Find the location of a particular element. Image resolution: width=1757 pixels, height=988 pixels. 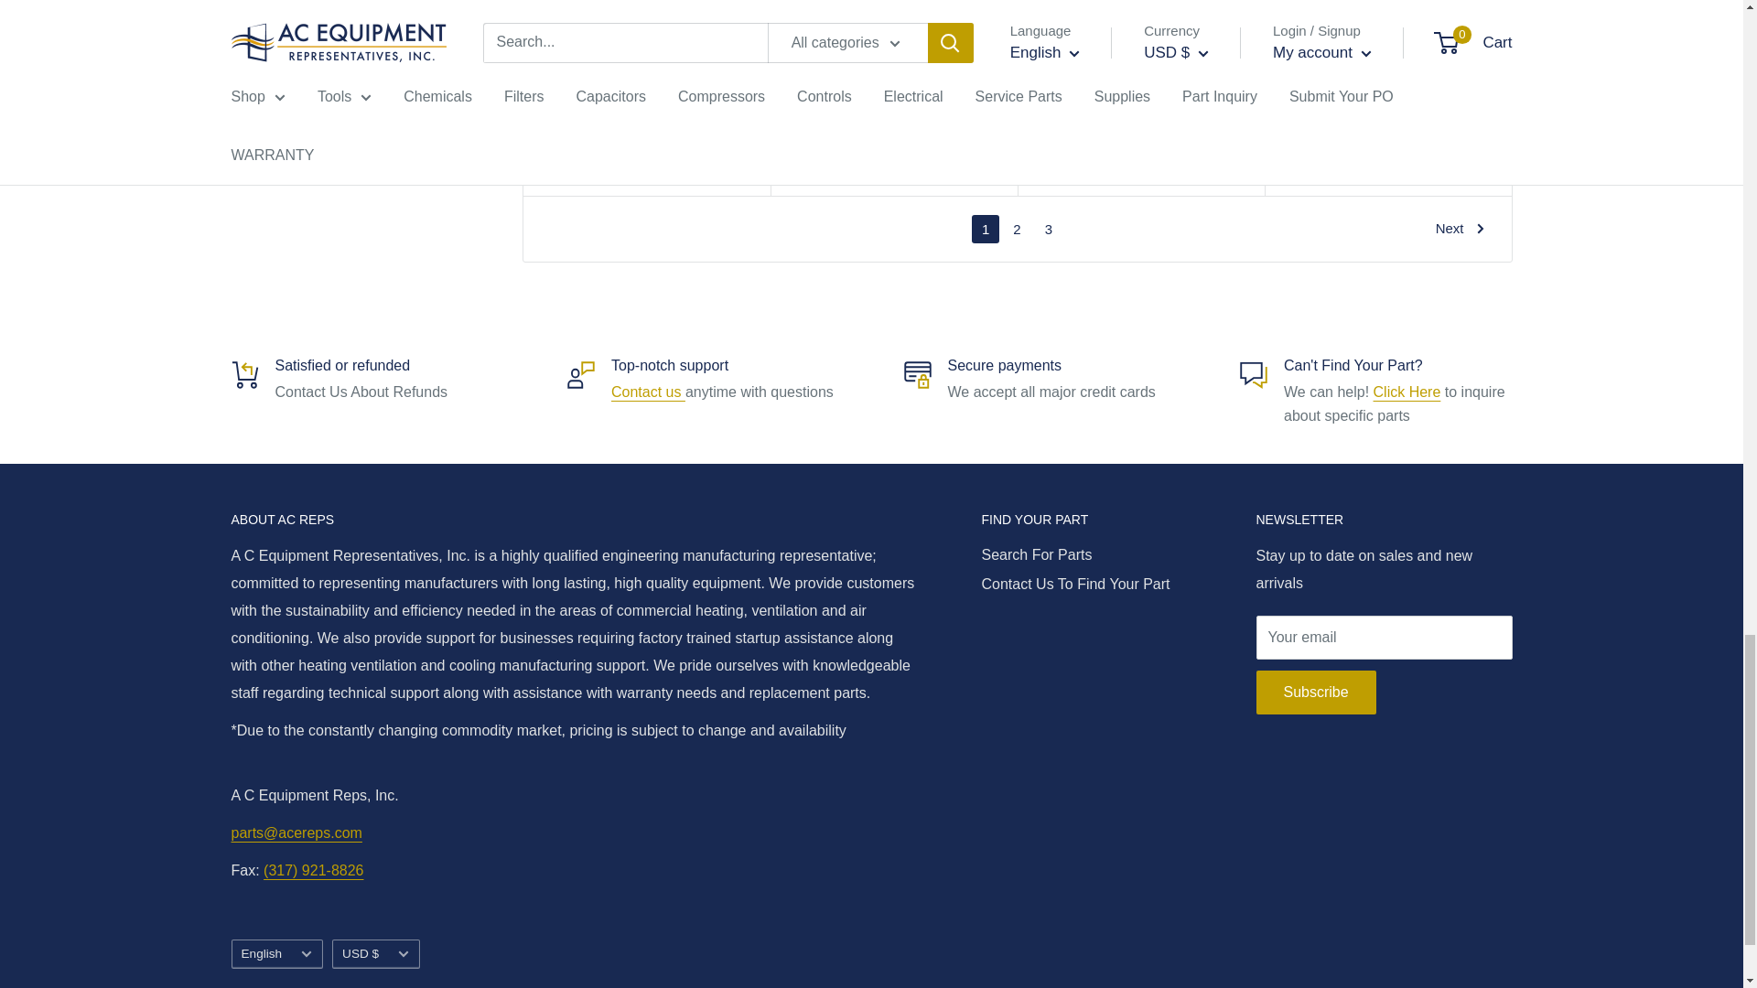

Navigate to page 2 is located at coordinates (1016, 229).